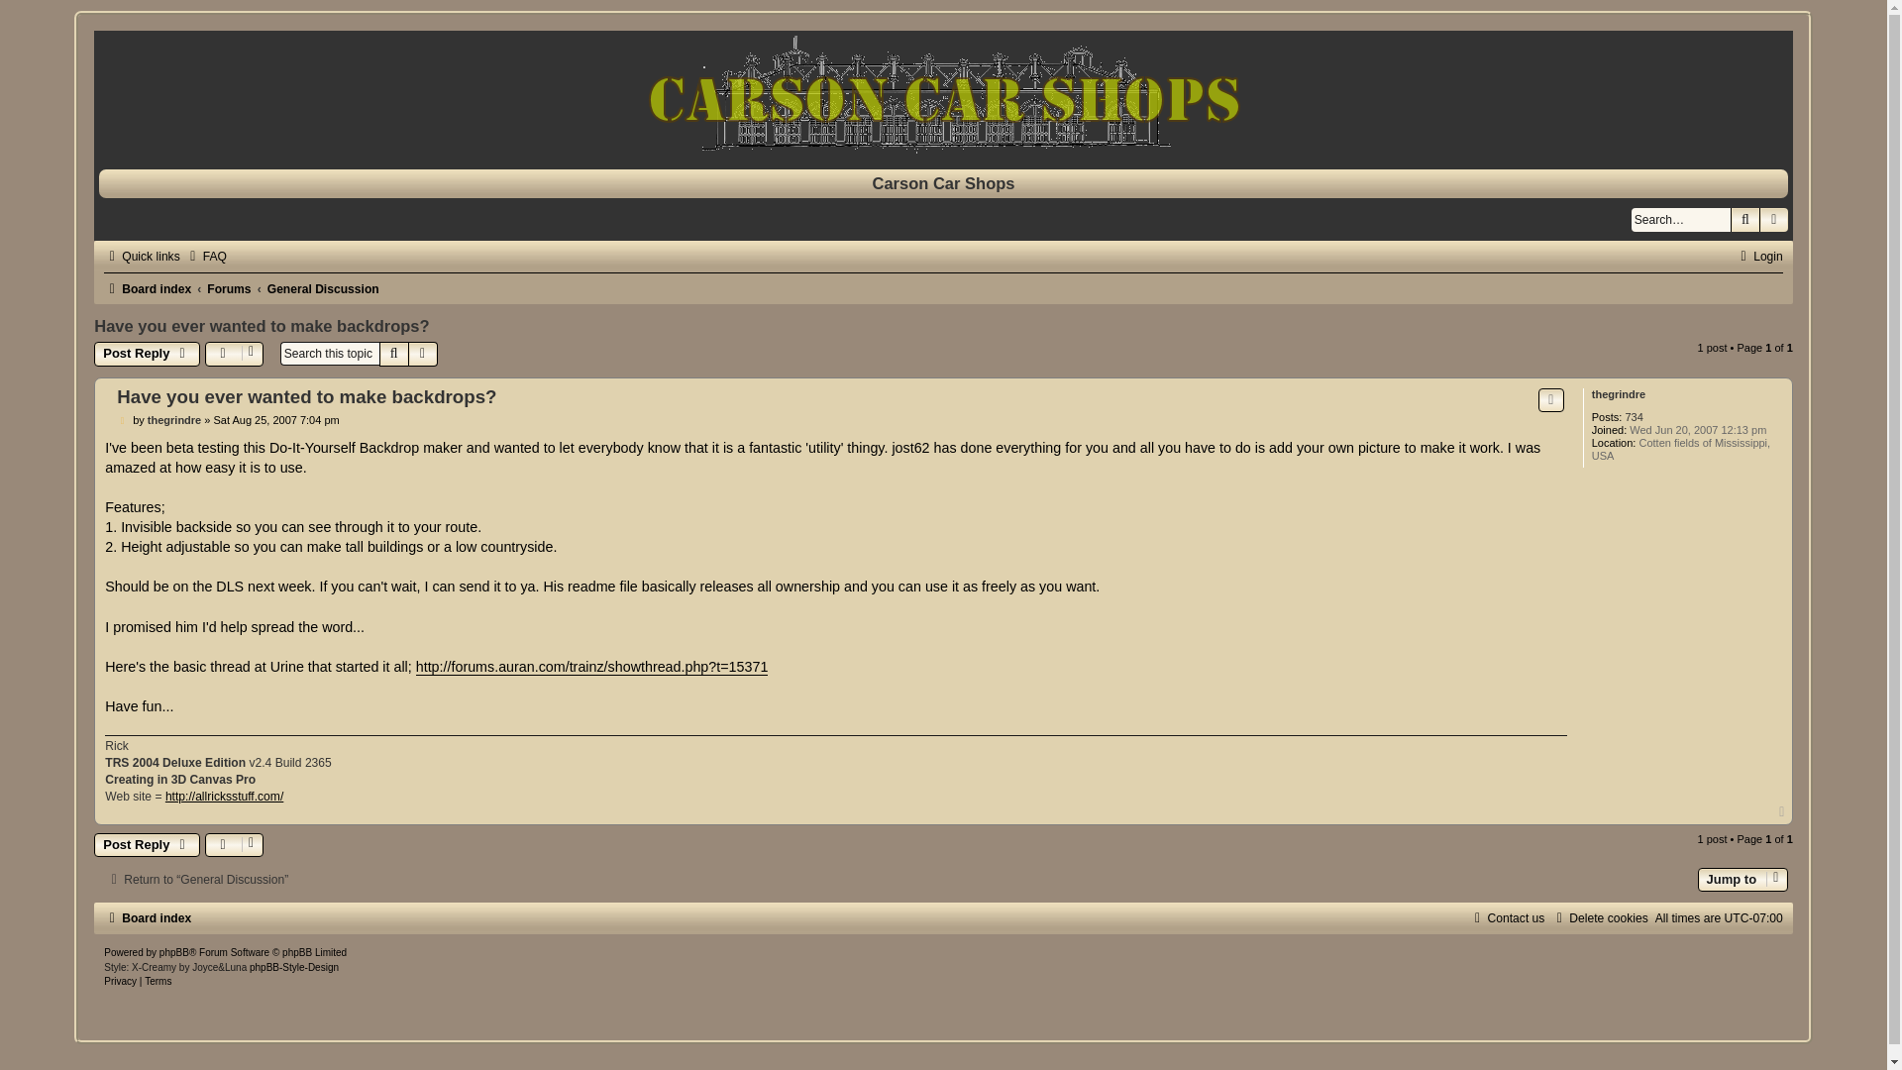  I want to click on Post a reply, so click(147, 353).